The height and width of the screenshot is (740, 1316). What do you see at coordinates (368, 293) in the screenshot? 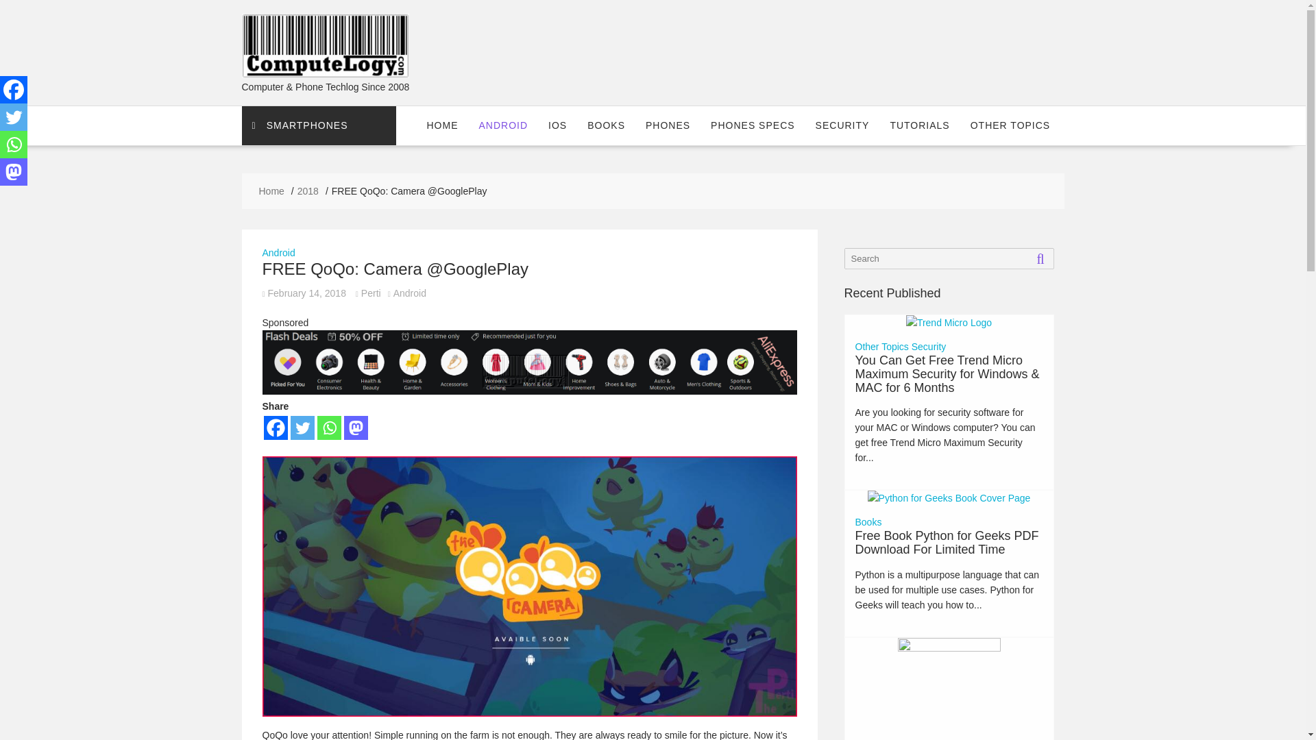
I see `Perti` at bounding box center [368, 293].